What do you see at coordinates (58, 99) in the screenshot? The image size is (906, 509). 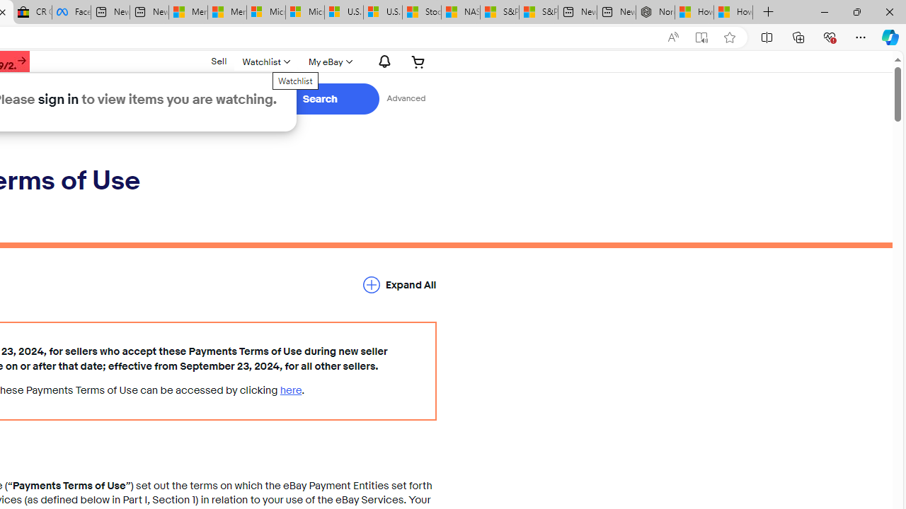 I see `sign in` at bounding box center [58, 99].